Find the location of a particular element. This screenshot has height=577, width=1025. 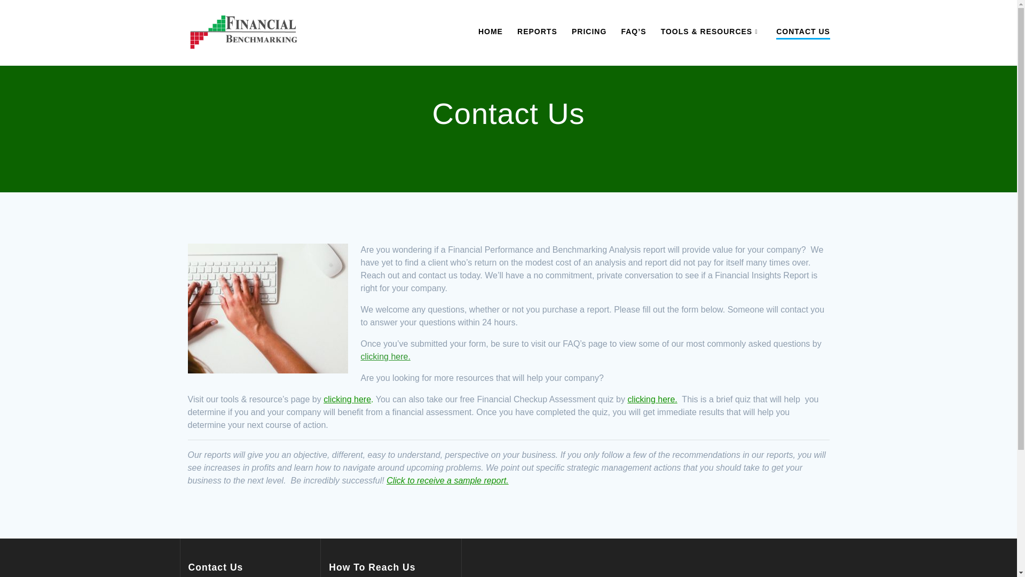

PRICING is located at coordinates (589, 31).